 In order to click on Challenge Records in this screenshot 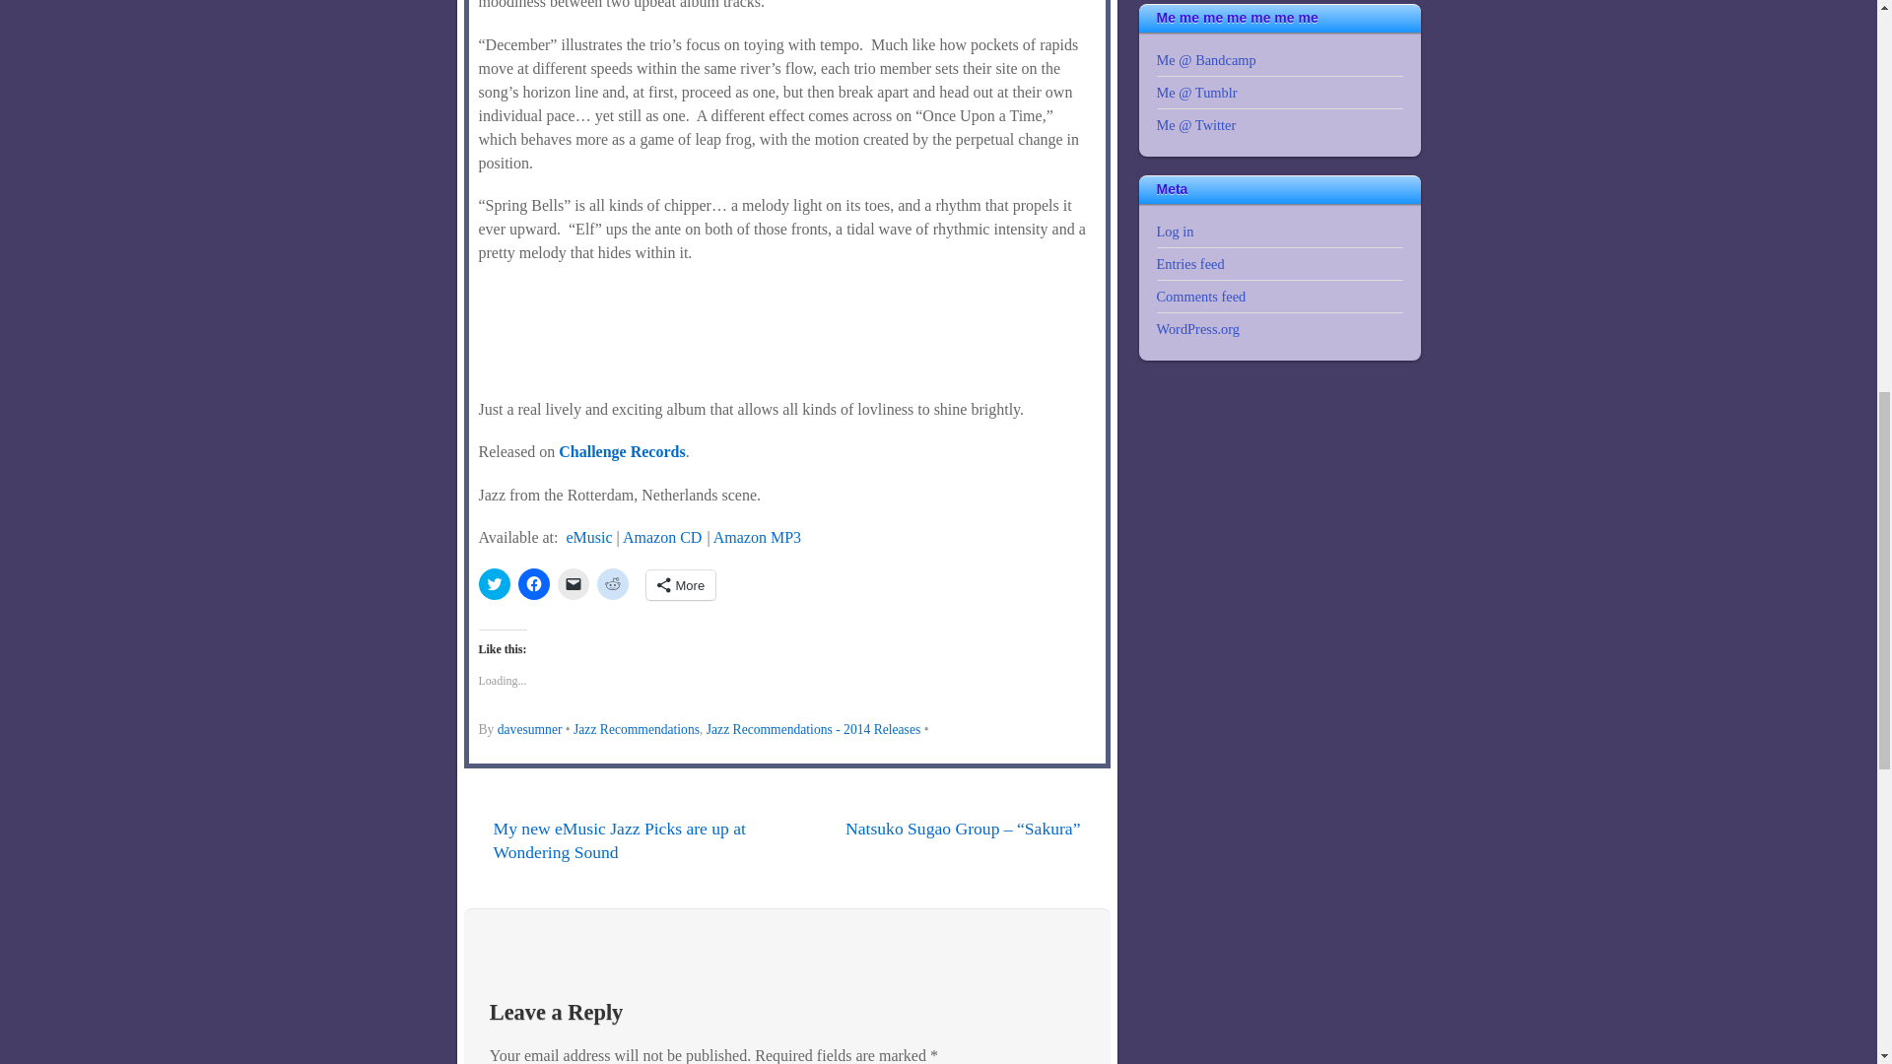, I will do `click(621, 451)`.